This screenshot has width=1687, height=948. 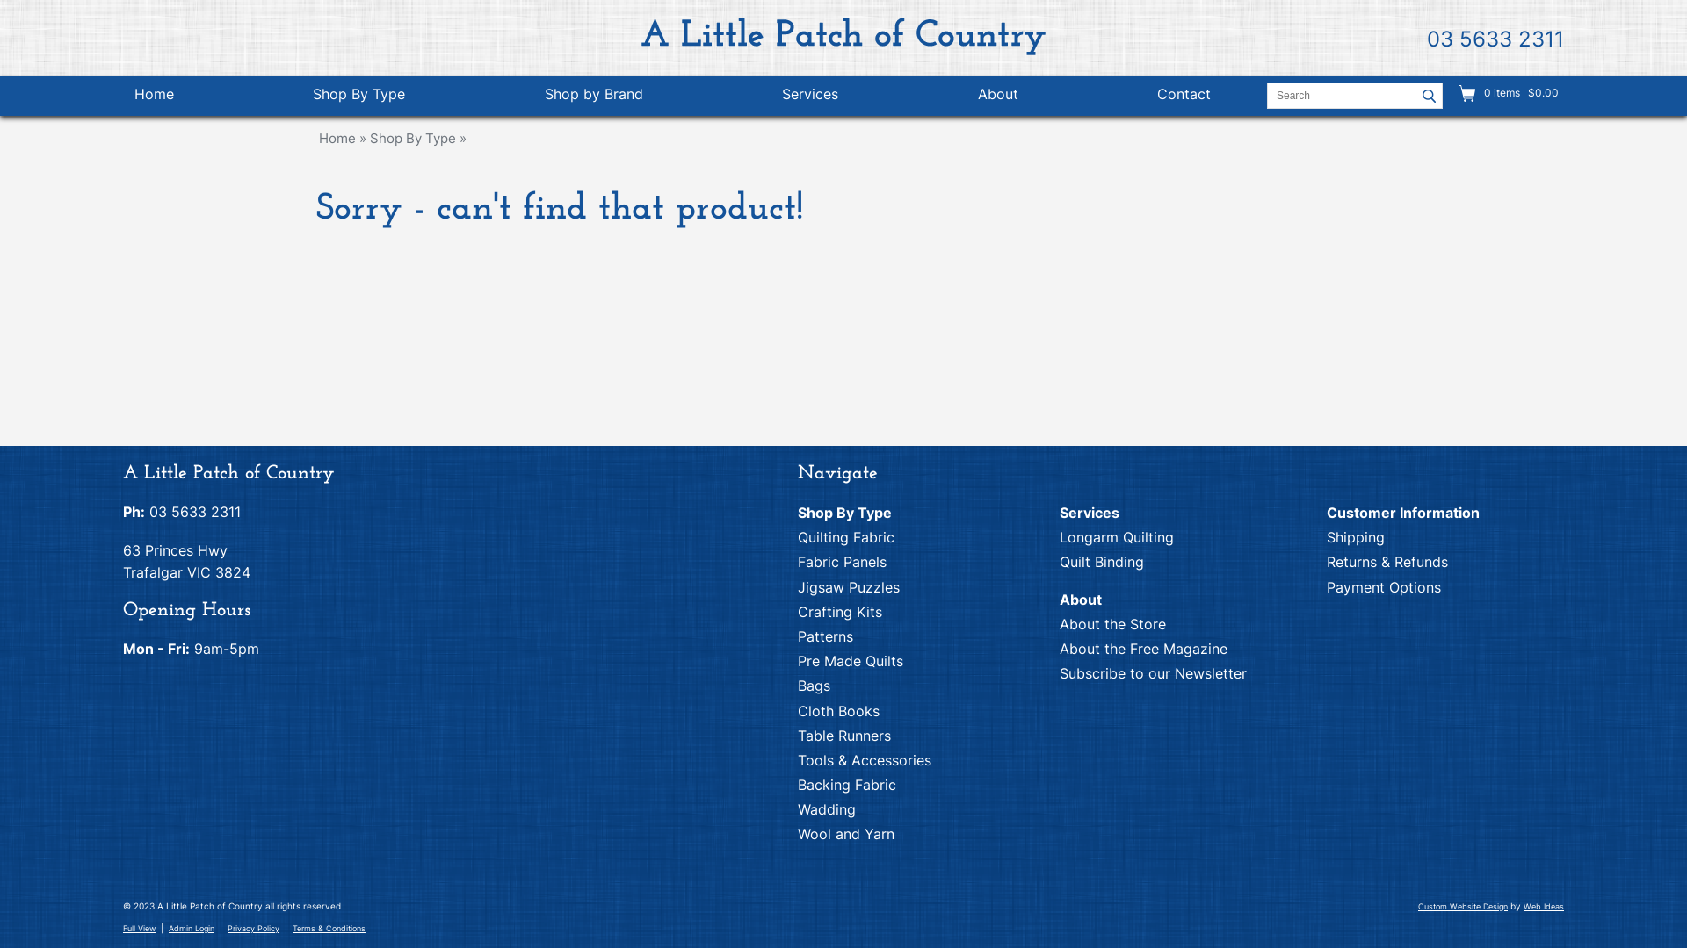 What do you see at coordinates (329, 929) in the screenshot?
I see `Terms & Conditions` at bounding box center [329, 929].